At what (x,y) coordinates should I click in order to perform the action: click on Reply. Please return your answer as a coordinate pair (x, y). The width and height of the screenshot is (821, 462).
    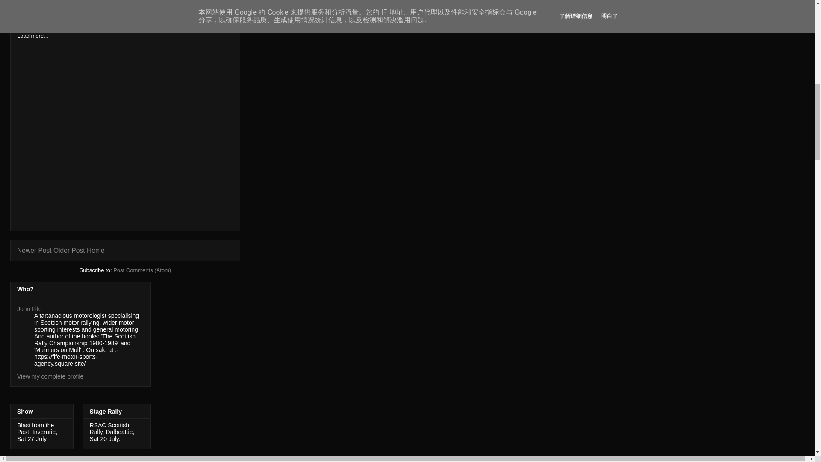
    Looking at the image, I should click on (58, 16).